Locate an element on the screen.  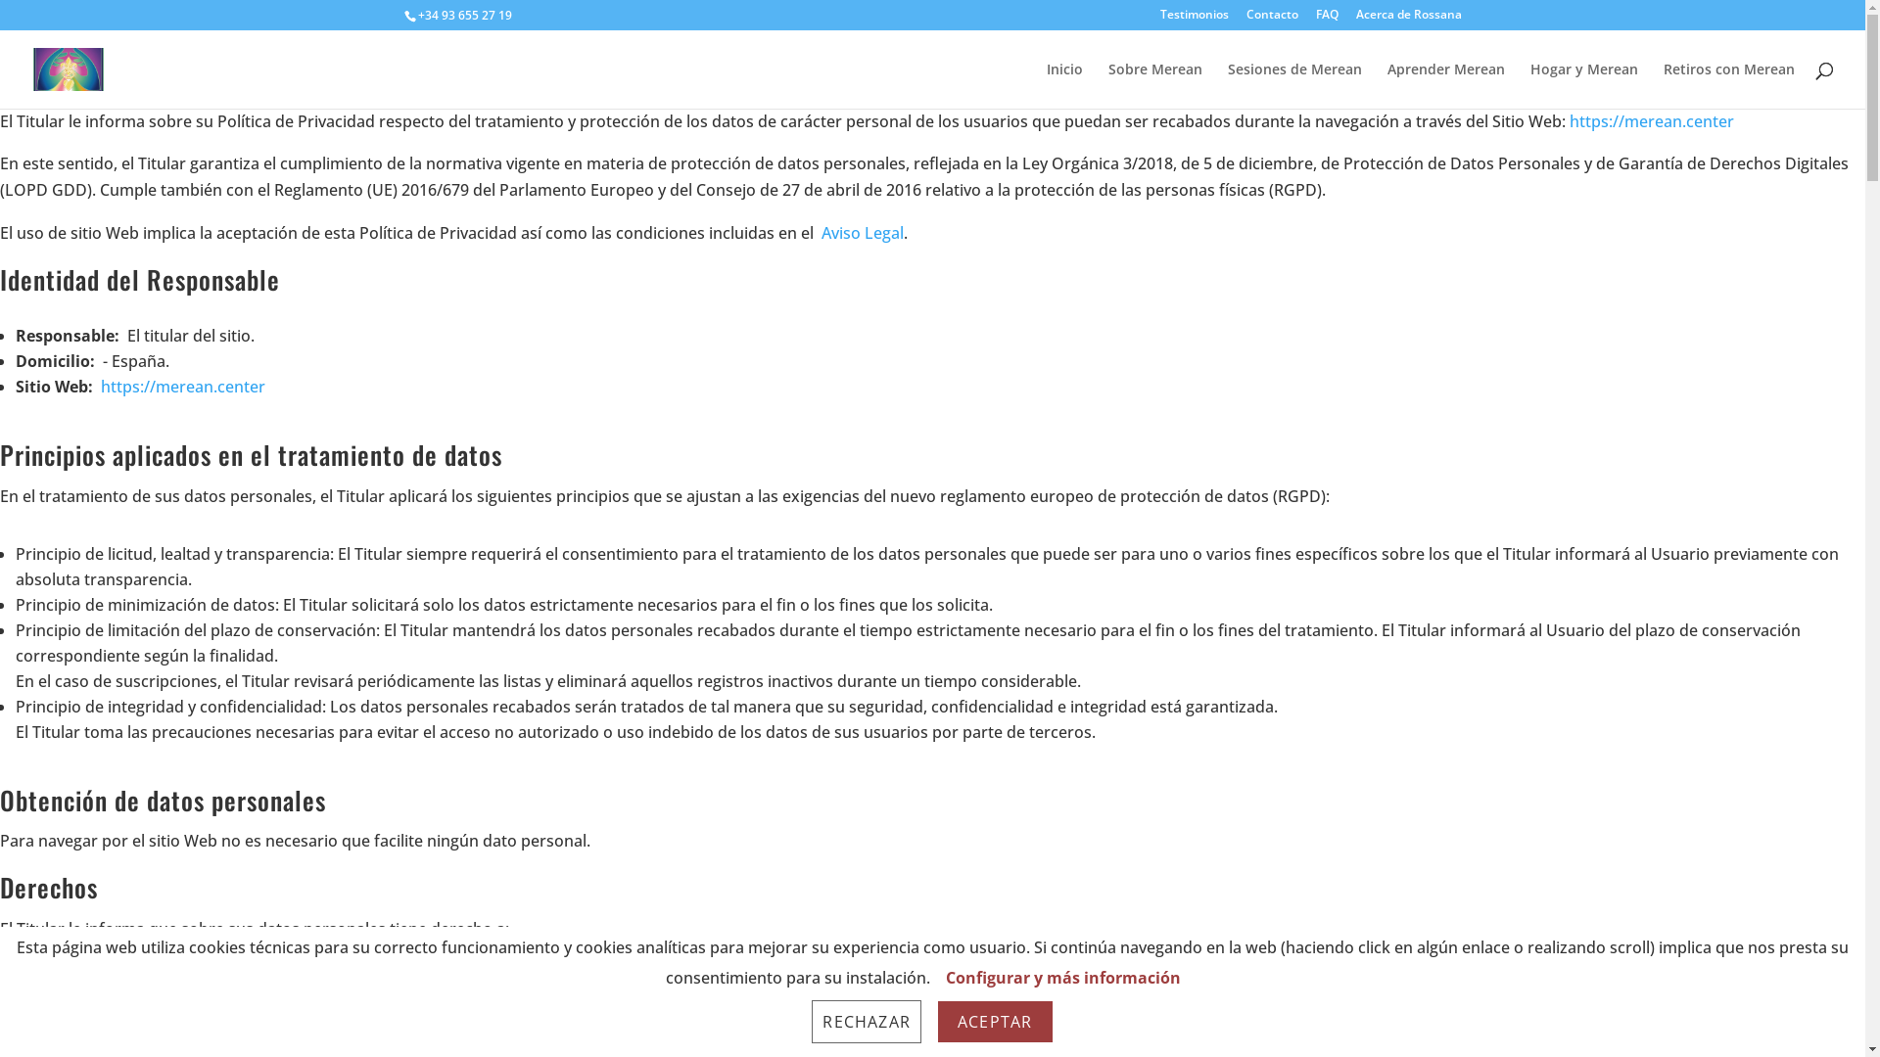
ACEPTAR is located at coordinates (995, 1022).